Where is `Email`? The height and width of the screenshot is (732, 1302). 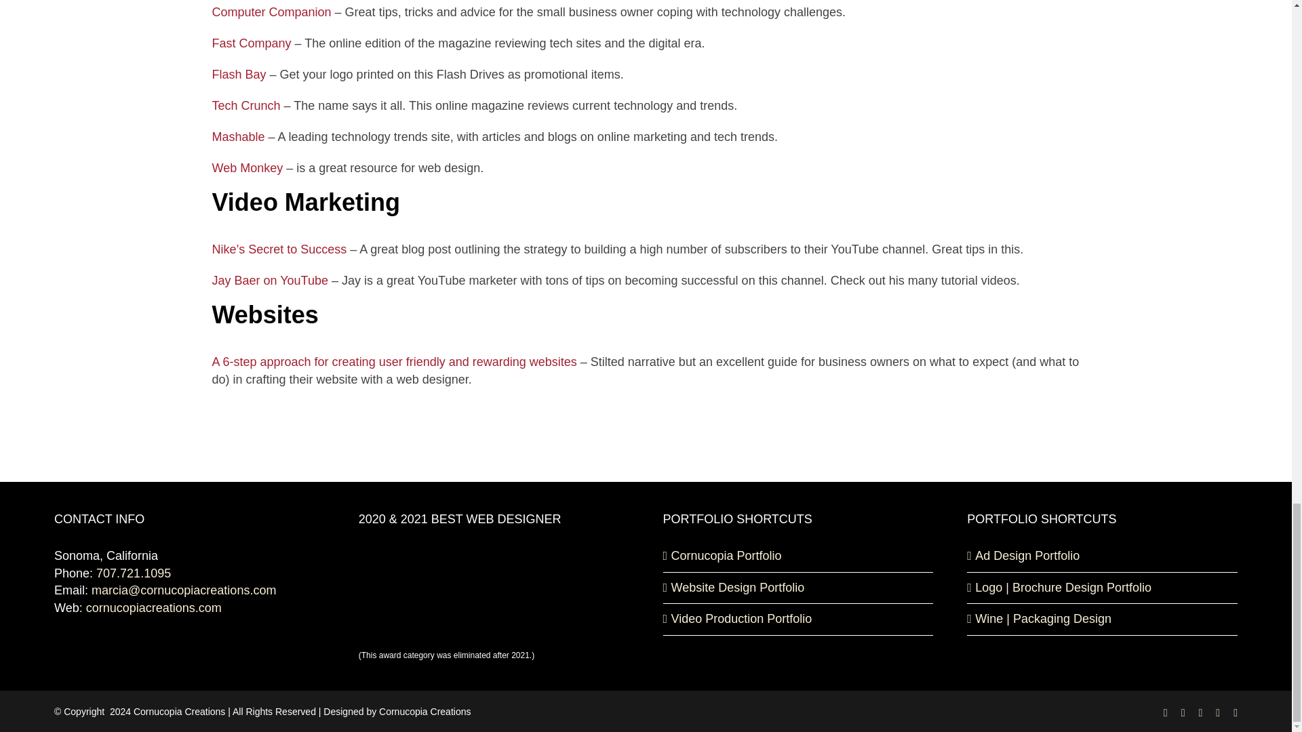 Email is located at coordinates (1236, 713).